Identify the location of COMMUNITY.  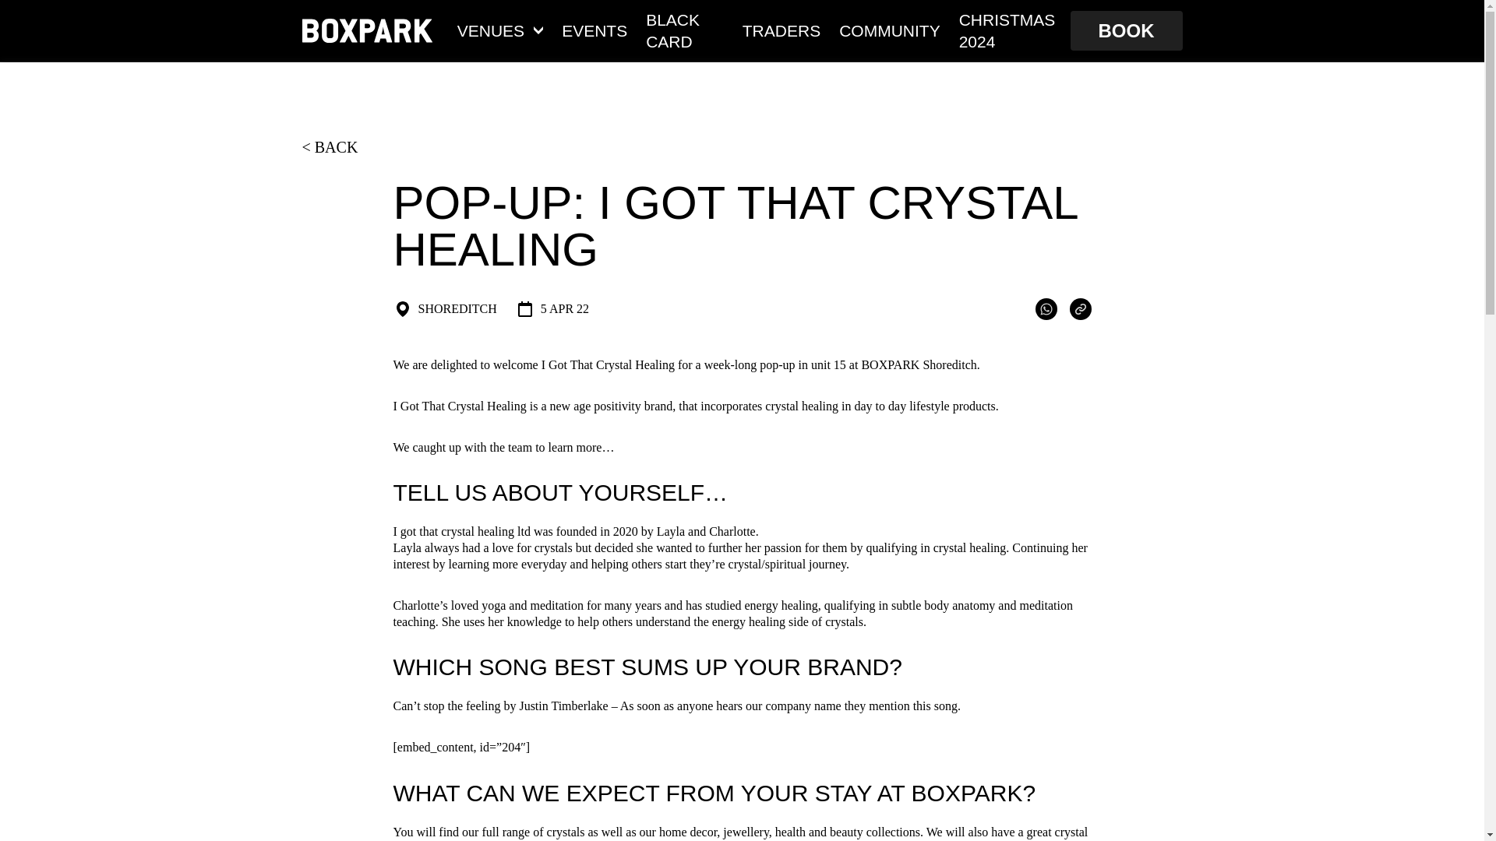
(890, 30).